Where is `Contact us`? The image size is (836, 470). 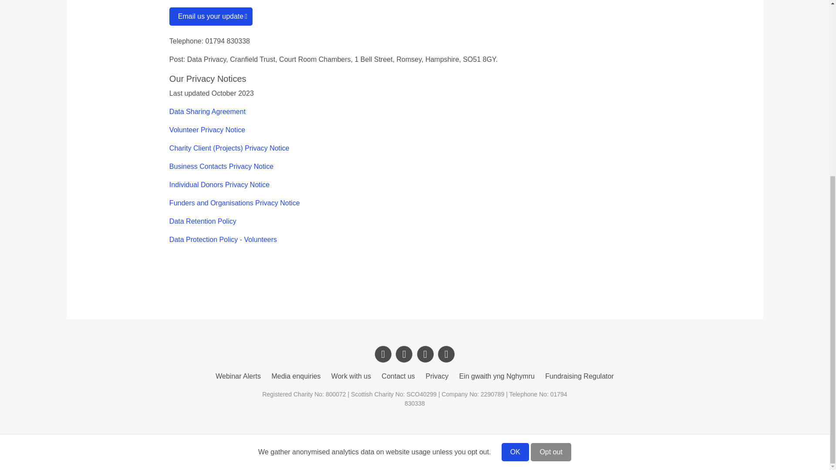
Contact us is located at coordinates (398, 376).